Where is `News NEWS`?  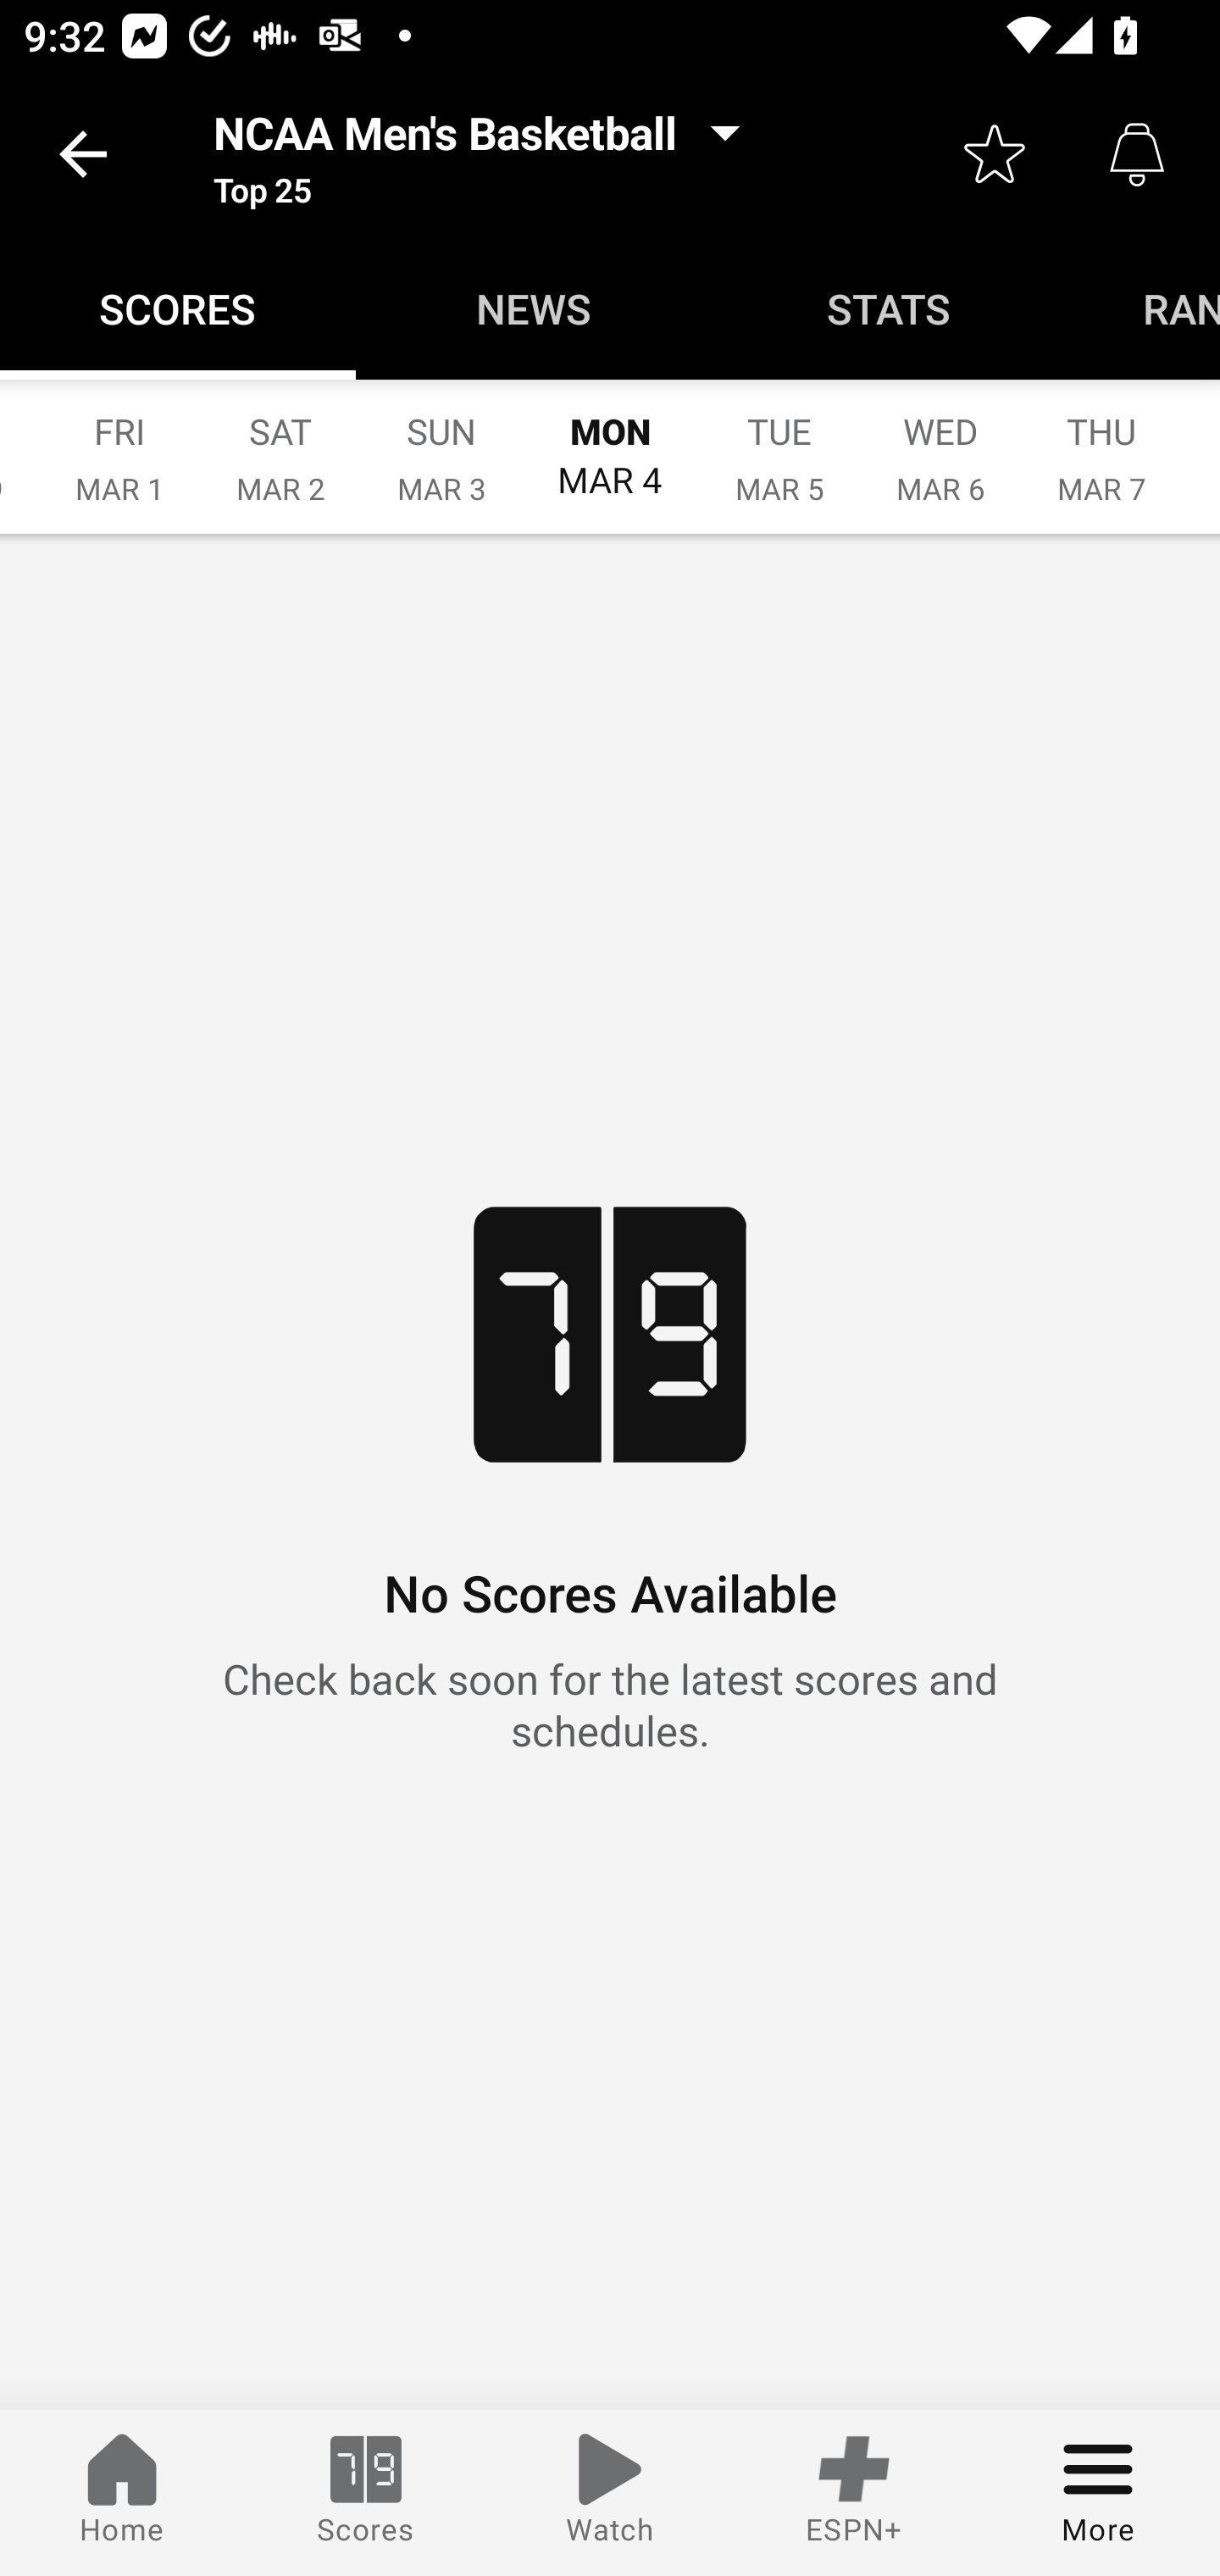 News NEWS is located at coordinates (534, 307).